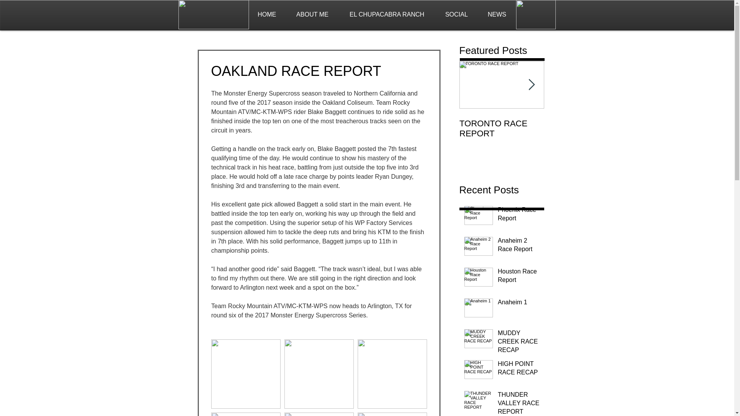 This screenshot has height=416, width=740. Describe the element at coordinates (519, 370) in the screenshot. I see `HIGH POINT RACE RECAP` at that location.